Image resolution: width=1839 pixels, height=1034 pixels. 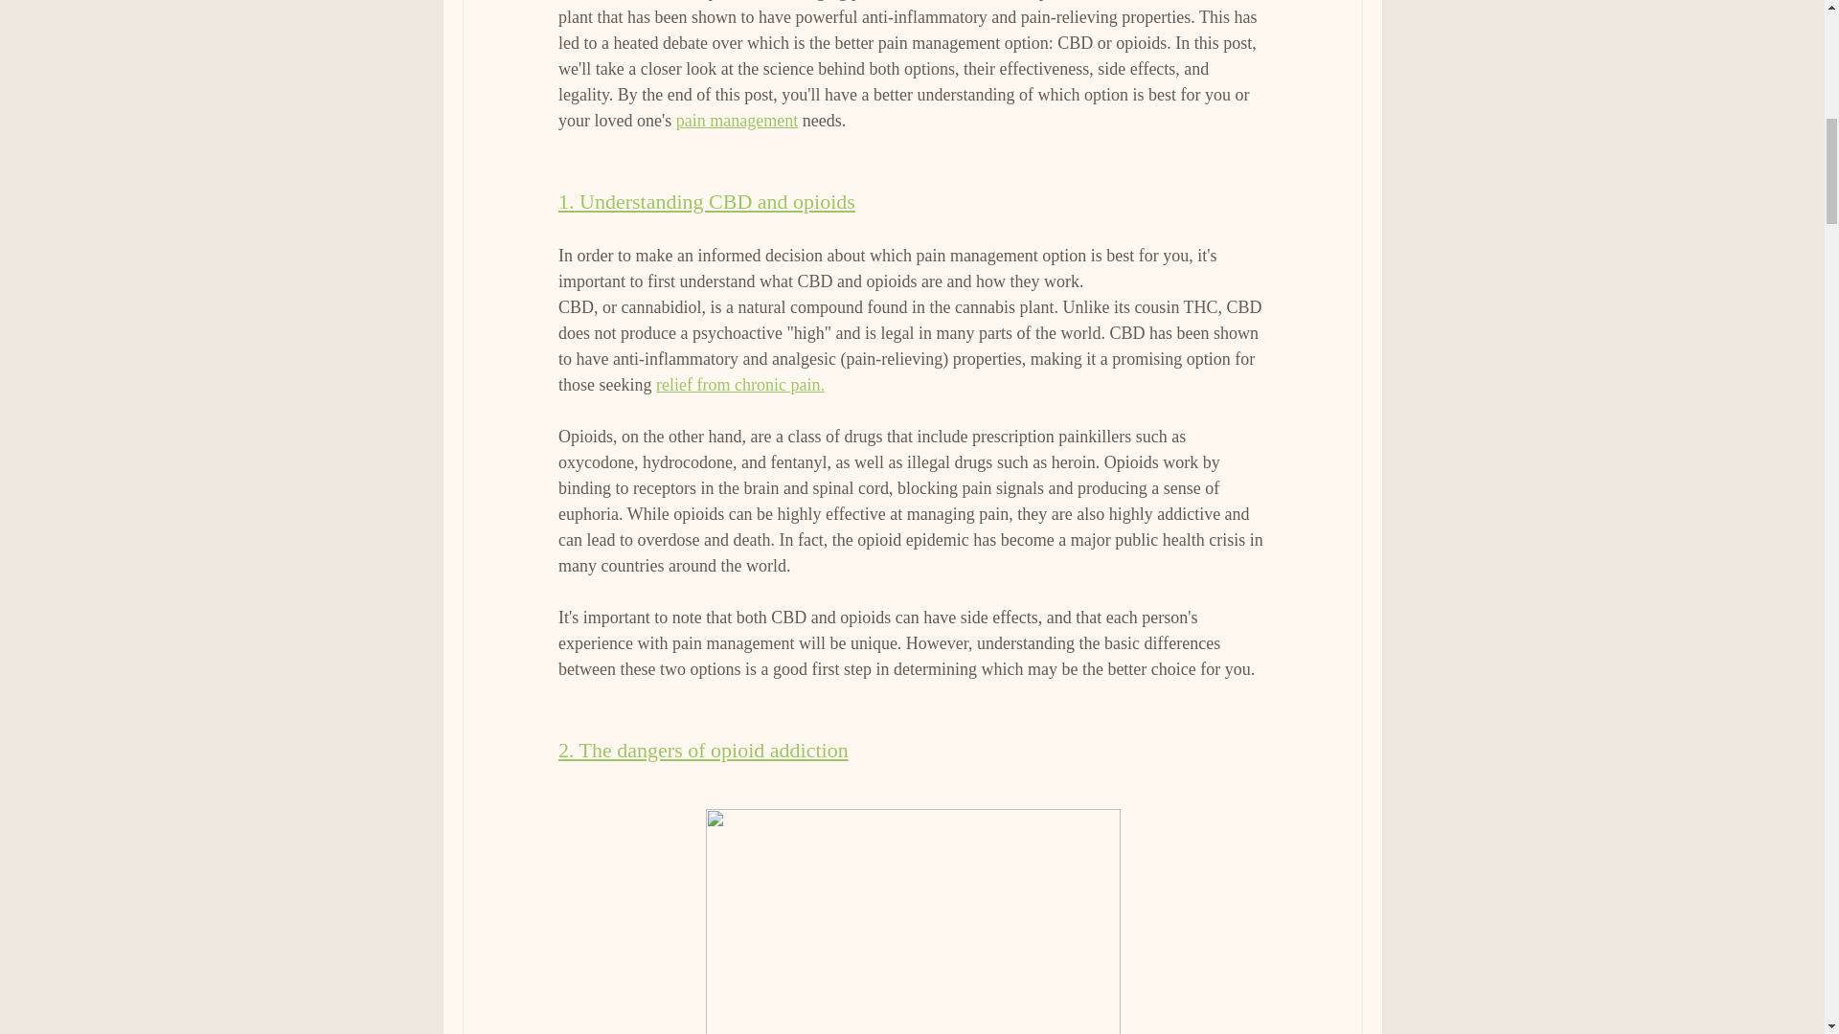 I want to click on pain management, so click(x=736, y=121).